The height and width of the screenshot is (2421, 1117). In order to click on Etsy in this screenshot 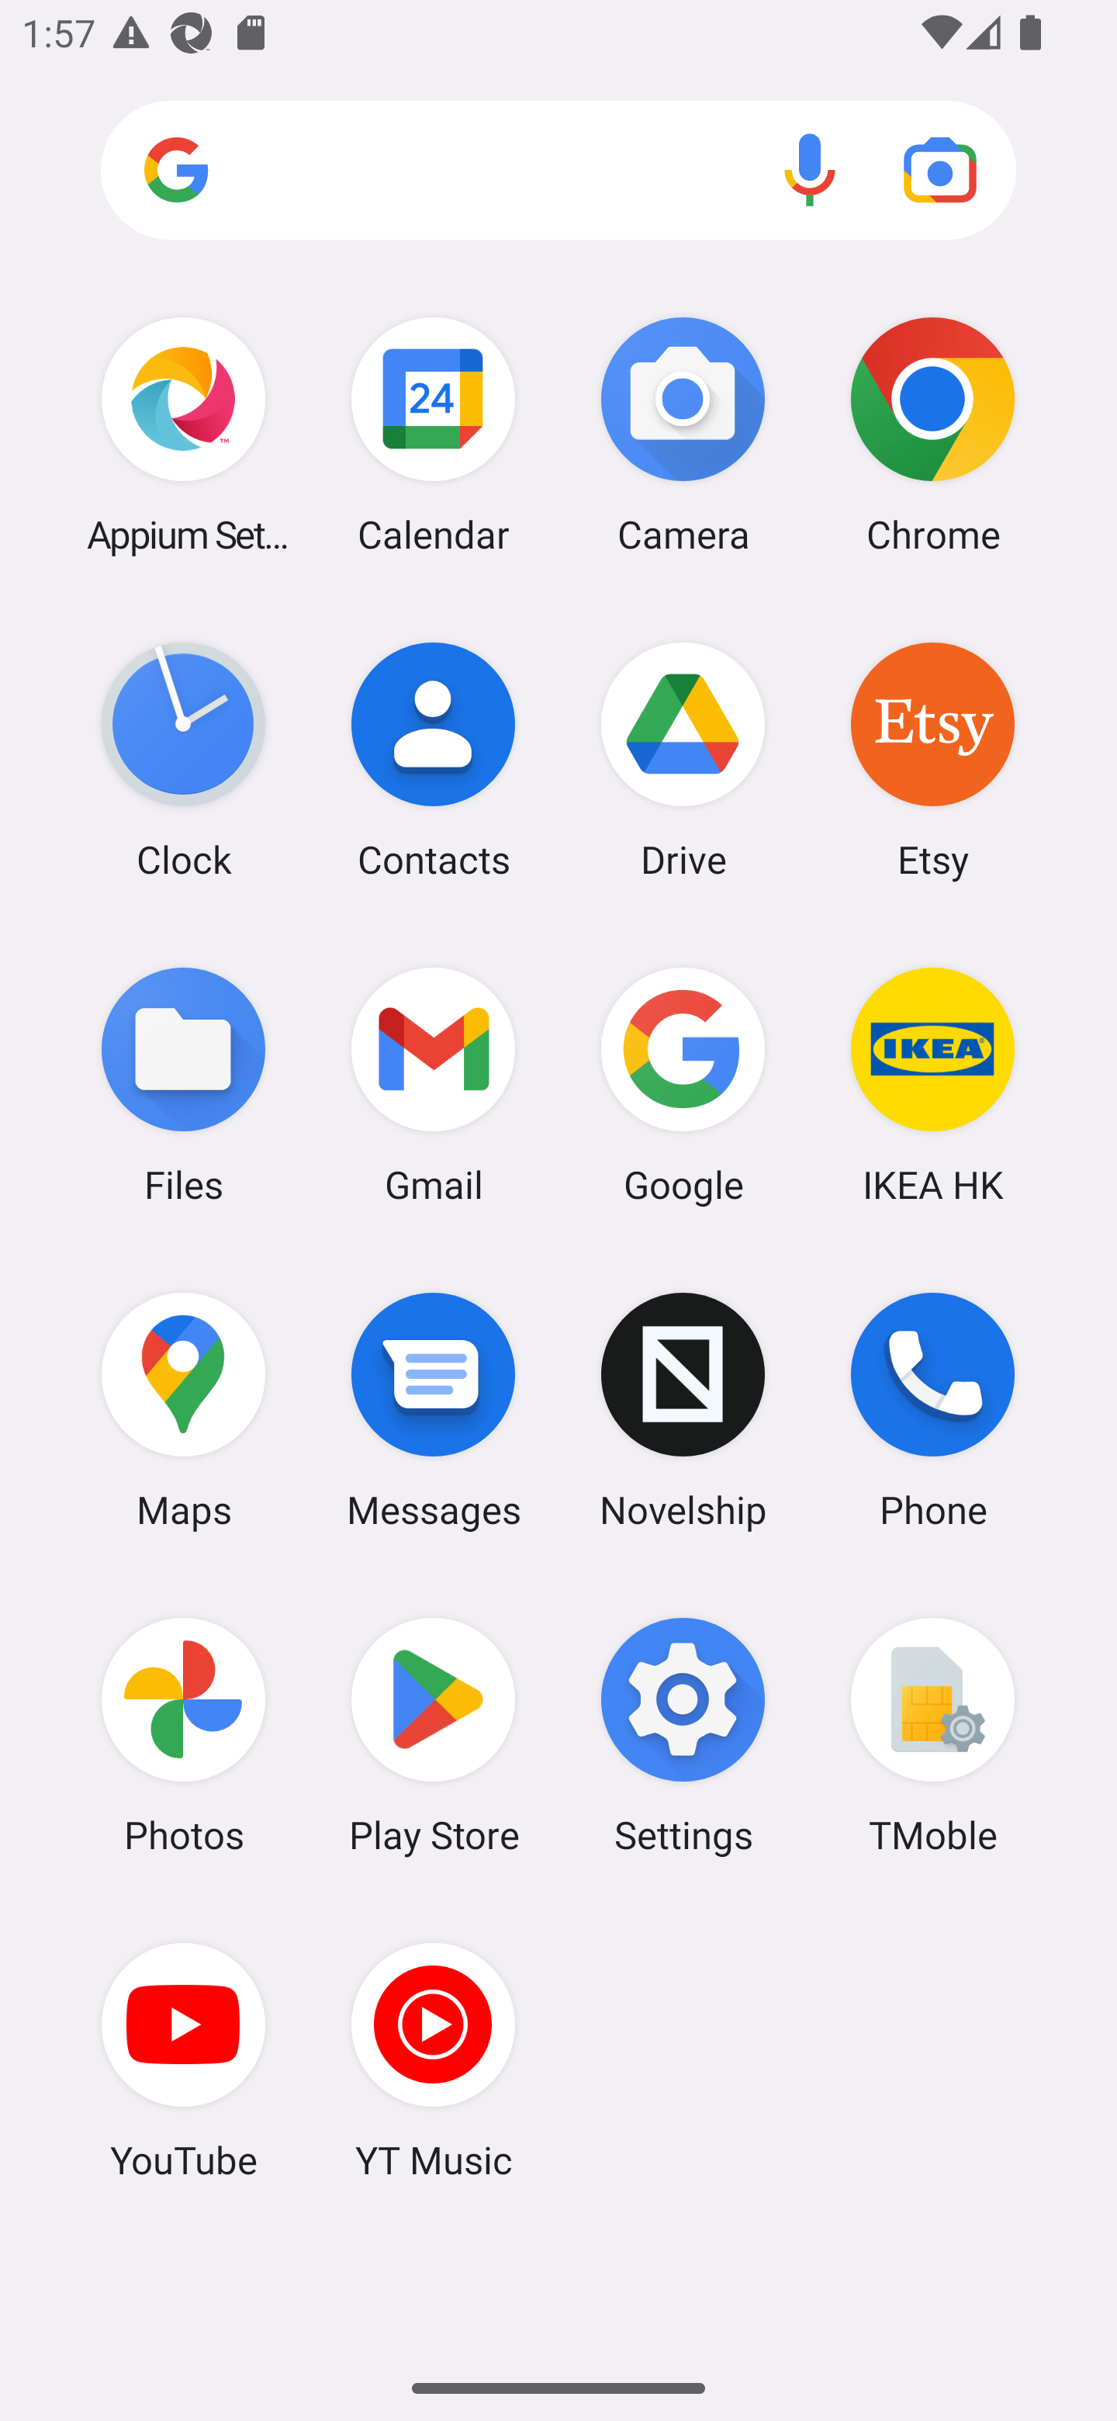, I will do `click(932, 760)`.